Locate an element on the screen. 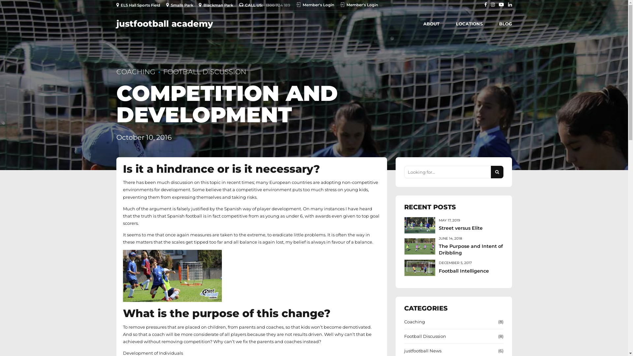  Smalls Park is located at coordinates (181, 5).